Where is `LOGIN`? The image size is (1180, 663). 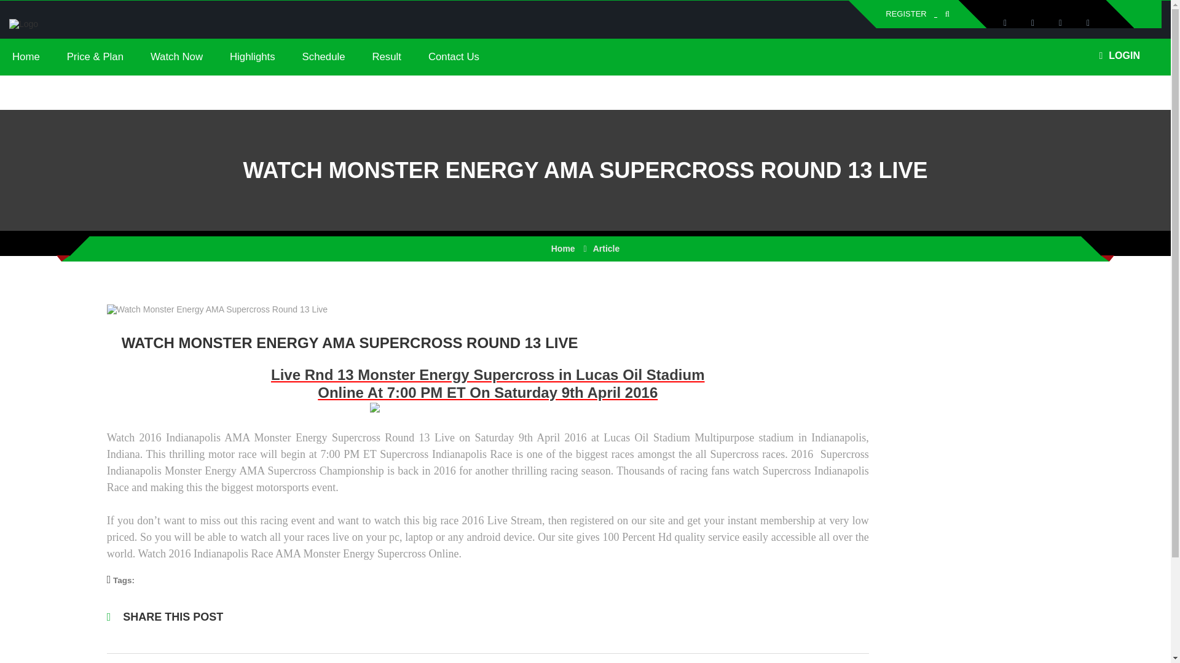
LOGIN is located at coordinates (1119, 56).